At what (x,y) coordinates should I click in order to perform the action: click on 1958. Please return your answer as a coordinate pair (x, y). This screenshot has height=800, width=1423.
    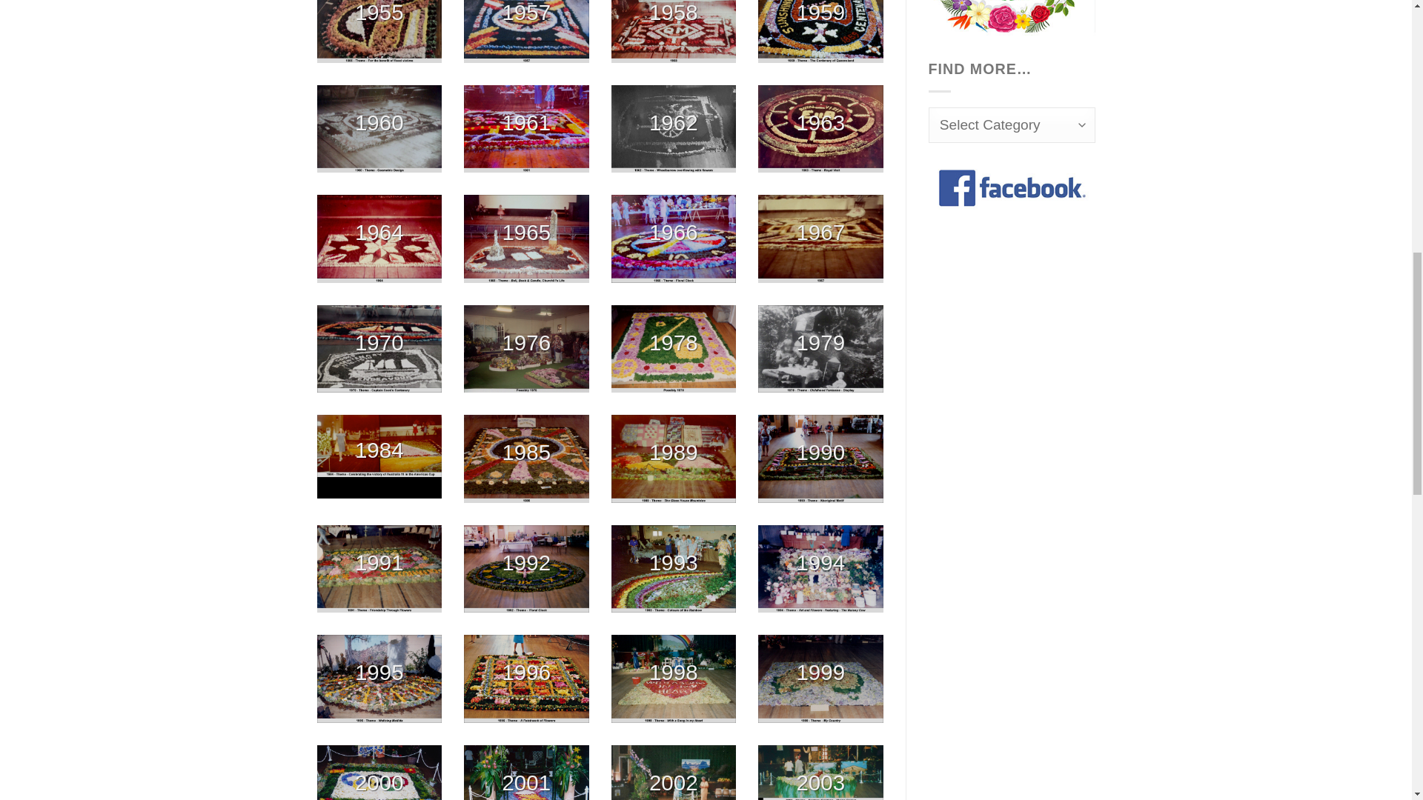
    Looking at the image, I should click on (673, 31).